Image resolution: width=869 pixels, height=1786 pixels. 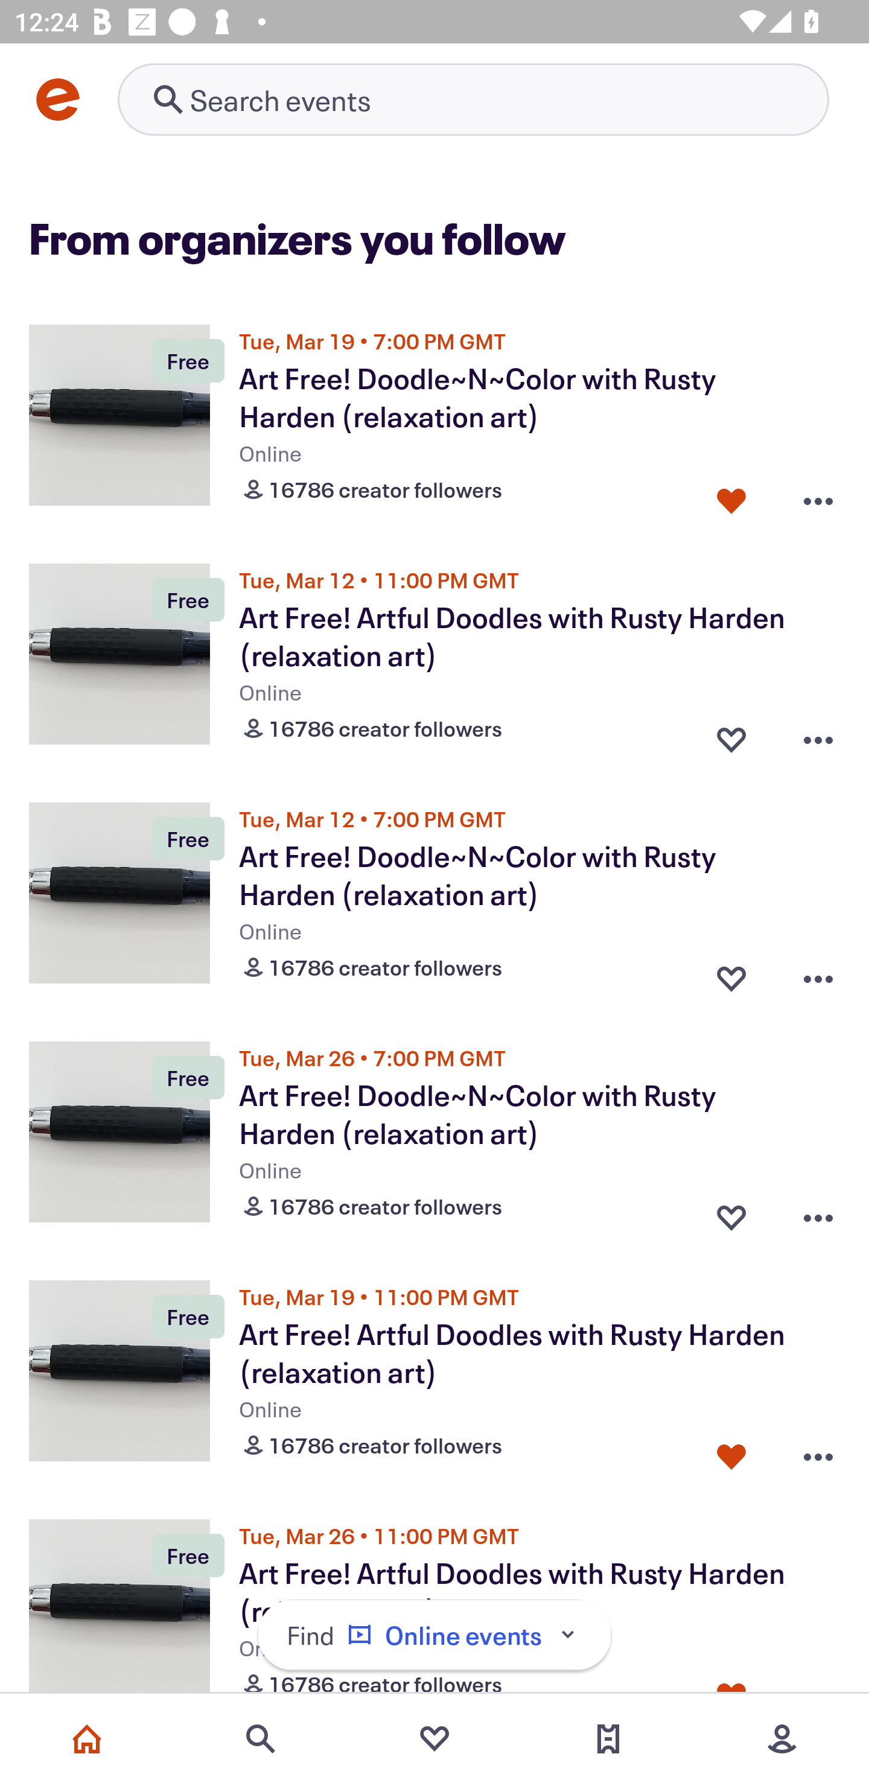 What do you see at coordinates (731, 1213) in the screenshot?
I see `Favorite button` at bounding box center [731, 1213].